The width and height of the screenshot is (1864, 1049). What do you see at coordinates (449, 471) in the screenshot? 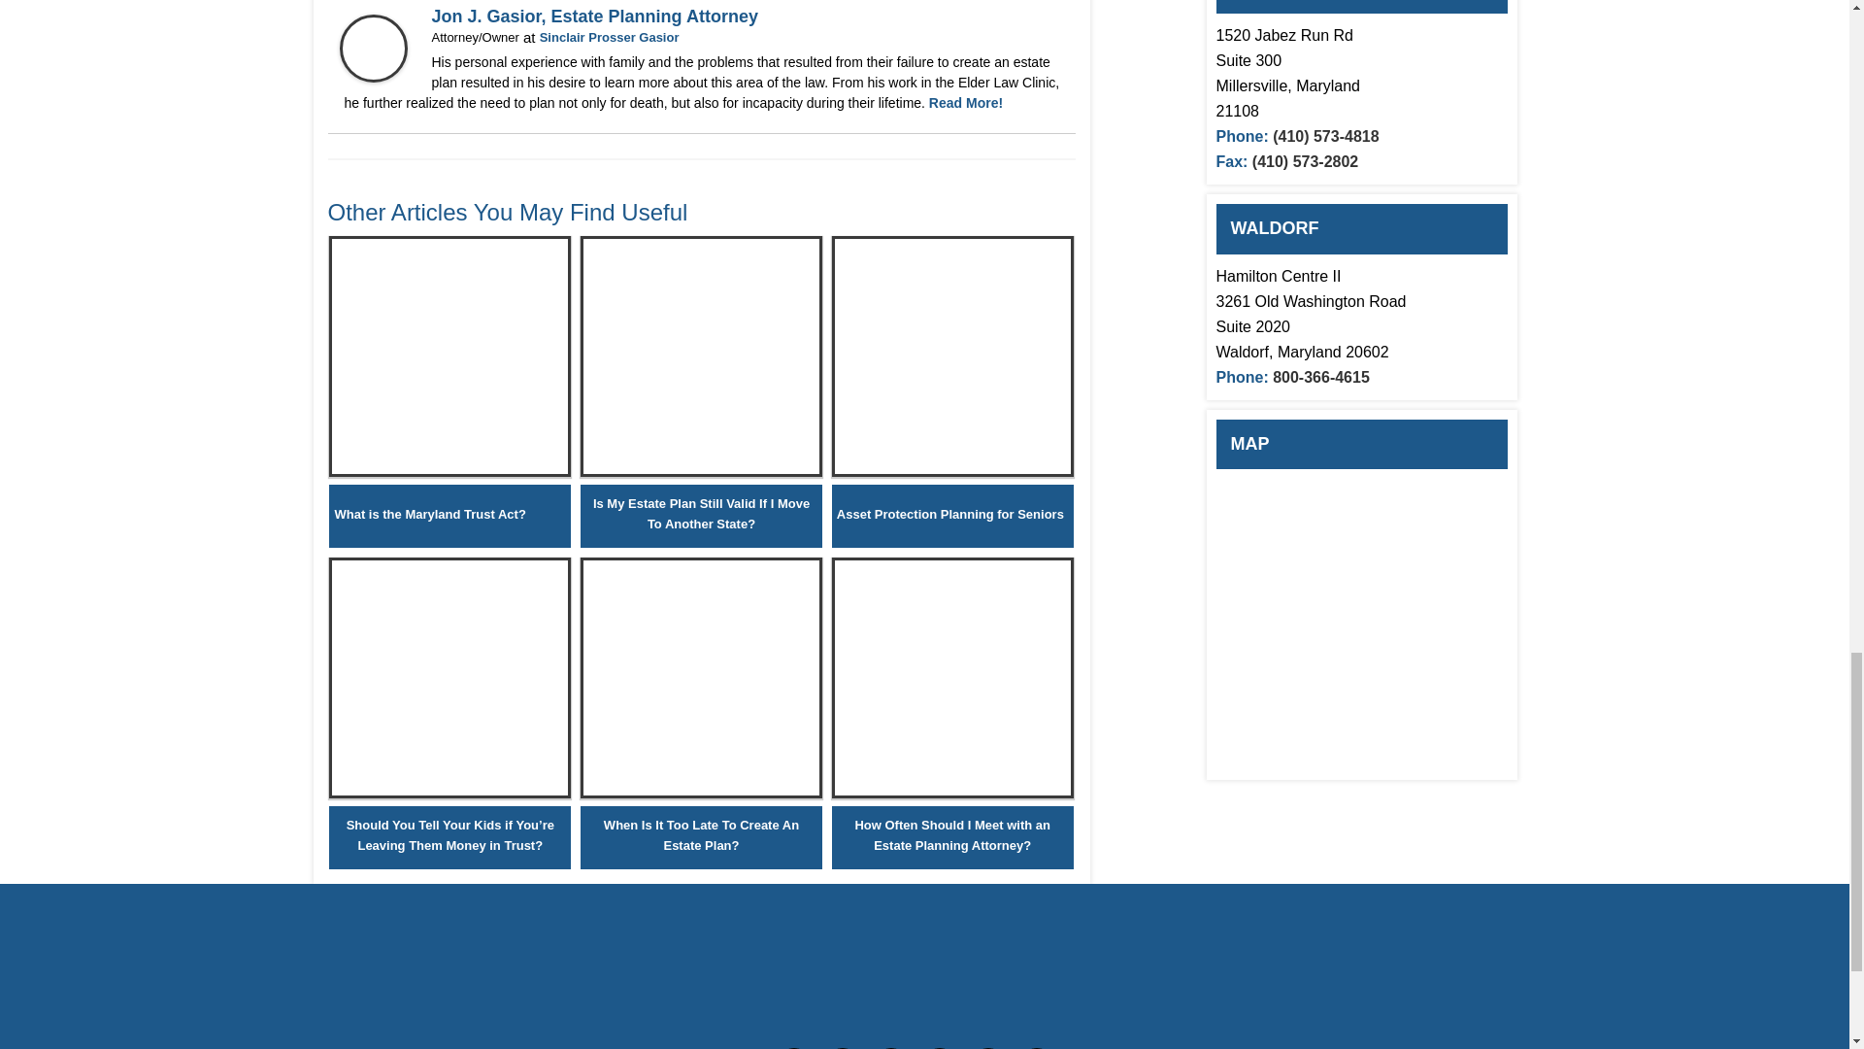
I see `What is the Maryland Trust Act?` at bounding box center [449, 471].